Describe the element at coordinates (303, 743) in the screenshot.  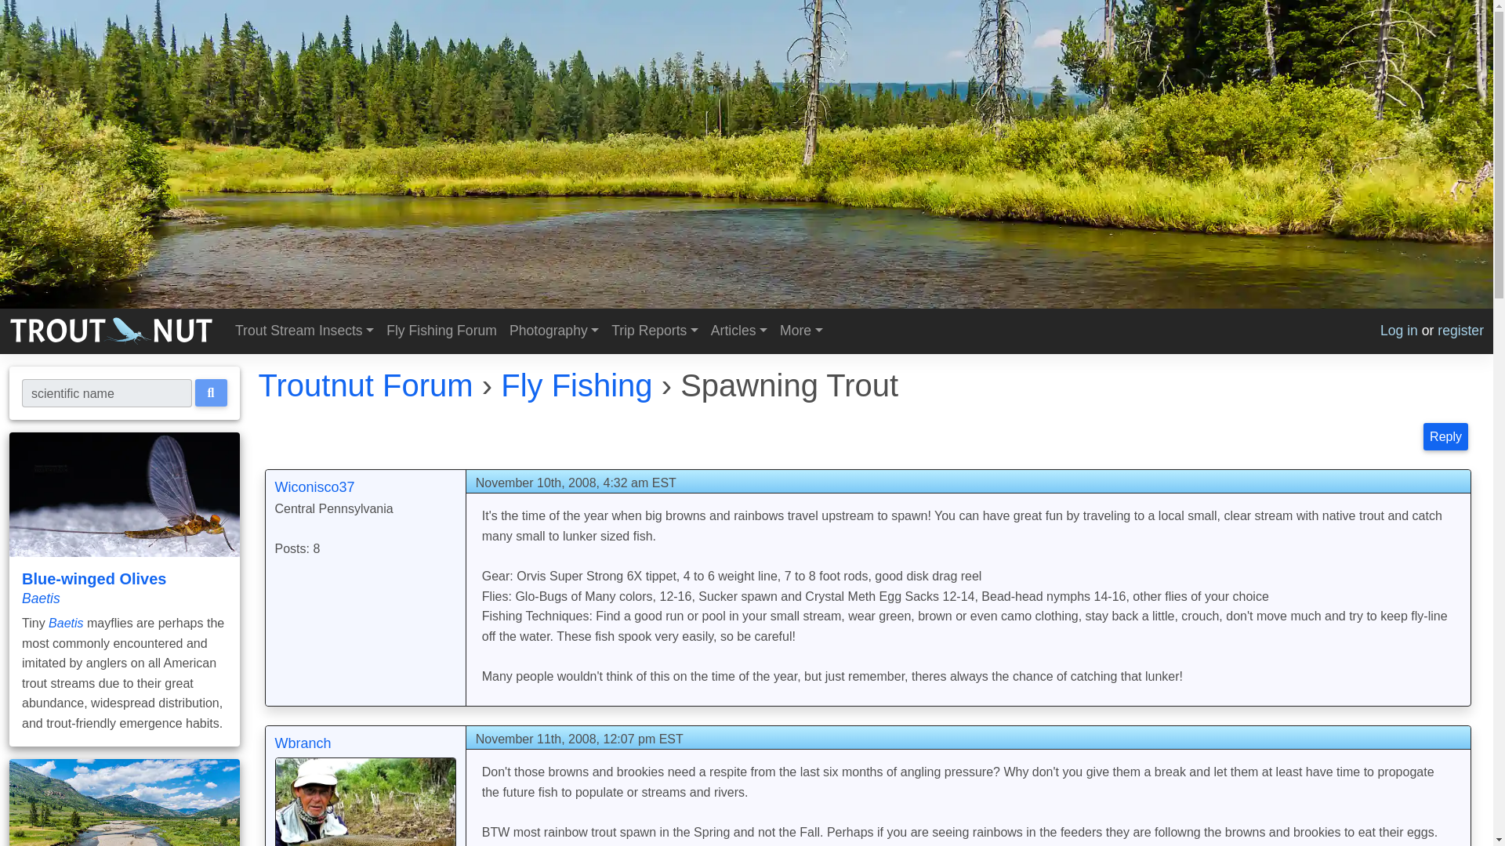
I see `View Wbranch's Profile or Send Private Message` at that location.